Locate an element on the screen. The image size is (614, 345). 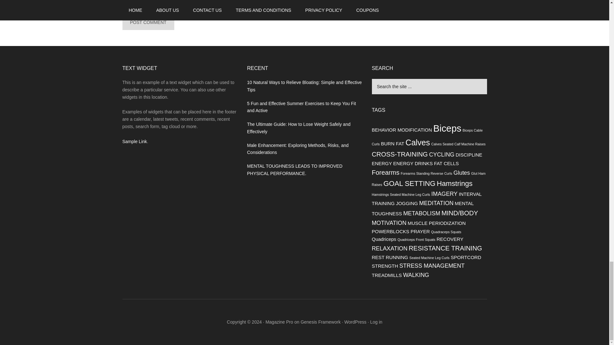
Post Comment is located at coordinates (148, 22).